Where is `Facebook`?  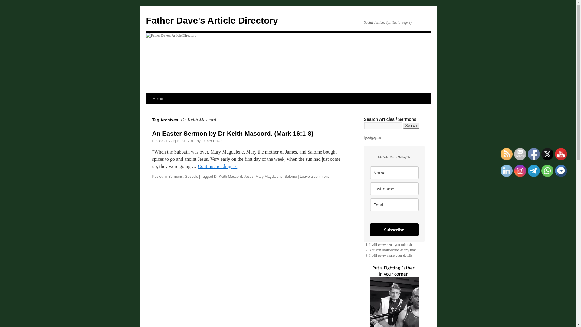
Facebook is located at coordinates (534, 154).